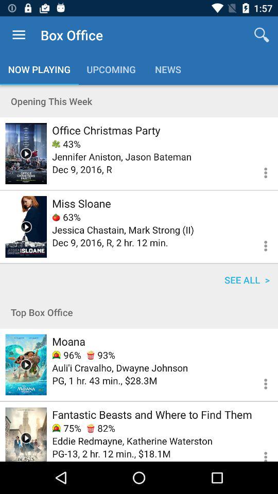 This screenshot has width=278, height=494. What do you see at coordinates (101, 355) in the screenshot?
I see `launch item to the right of moana icon` at bounding box center [101, 355].